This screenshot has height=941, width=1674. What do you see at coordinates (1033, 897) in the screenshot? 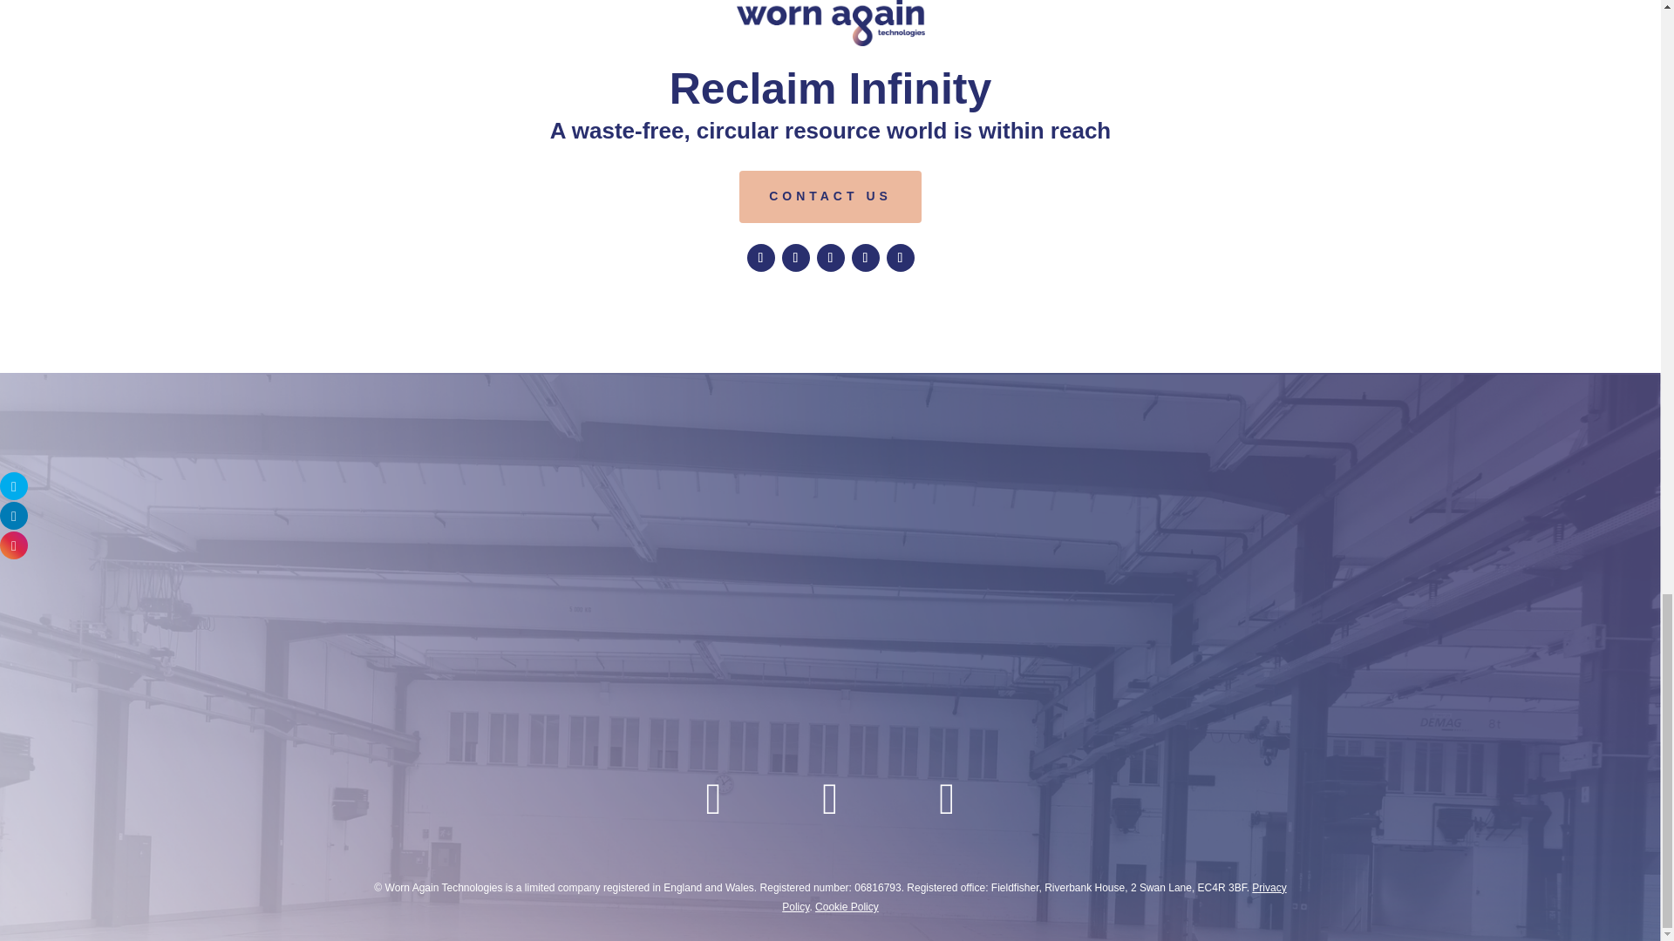
I see `Privacy Policy` at bounding box center [1033, 897].